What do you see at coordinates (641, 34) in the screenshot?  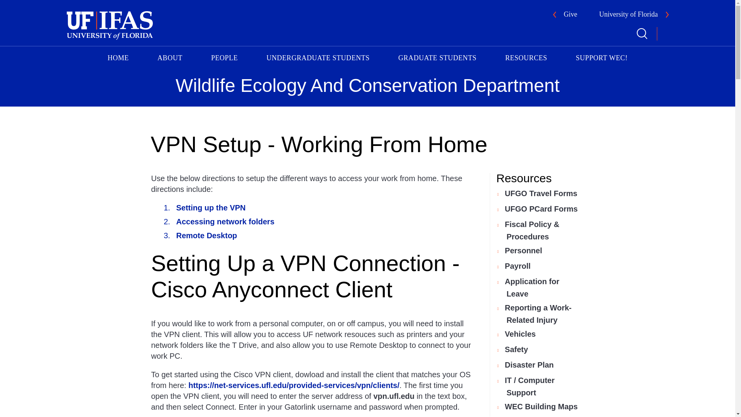 I see `Toggle Search Form` at bounding box center [641, 34].